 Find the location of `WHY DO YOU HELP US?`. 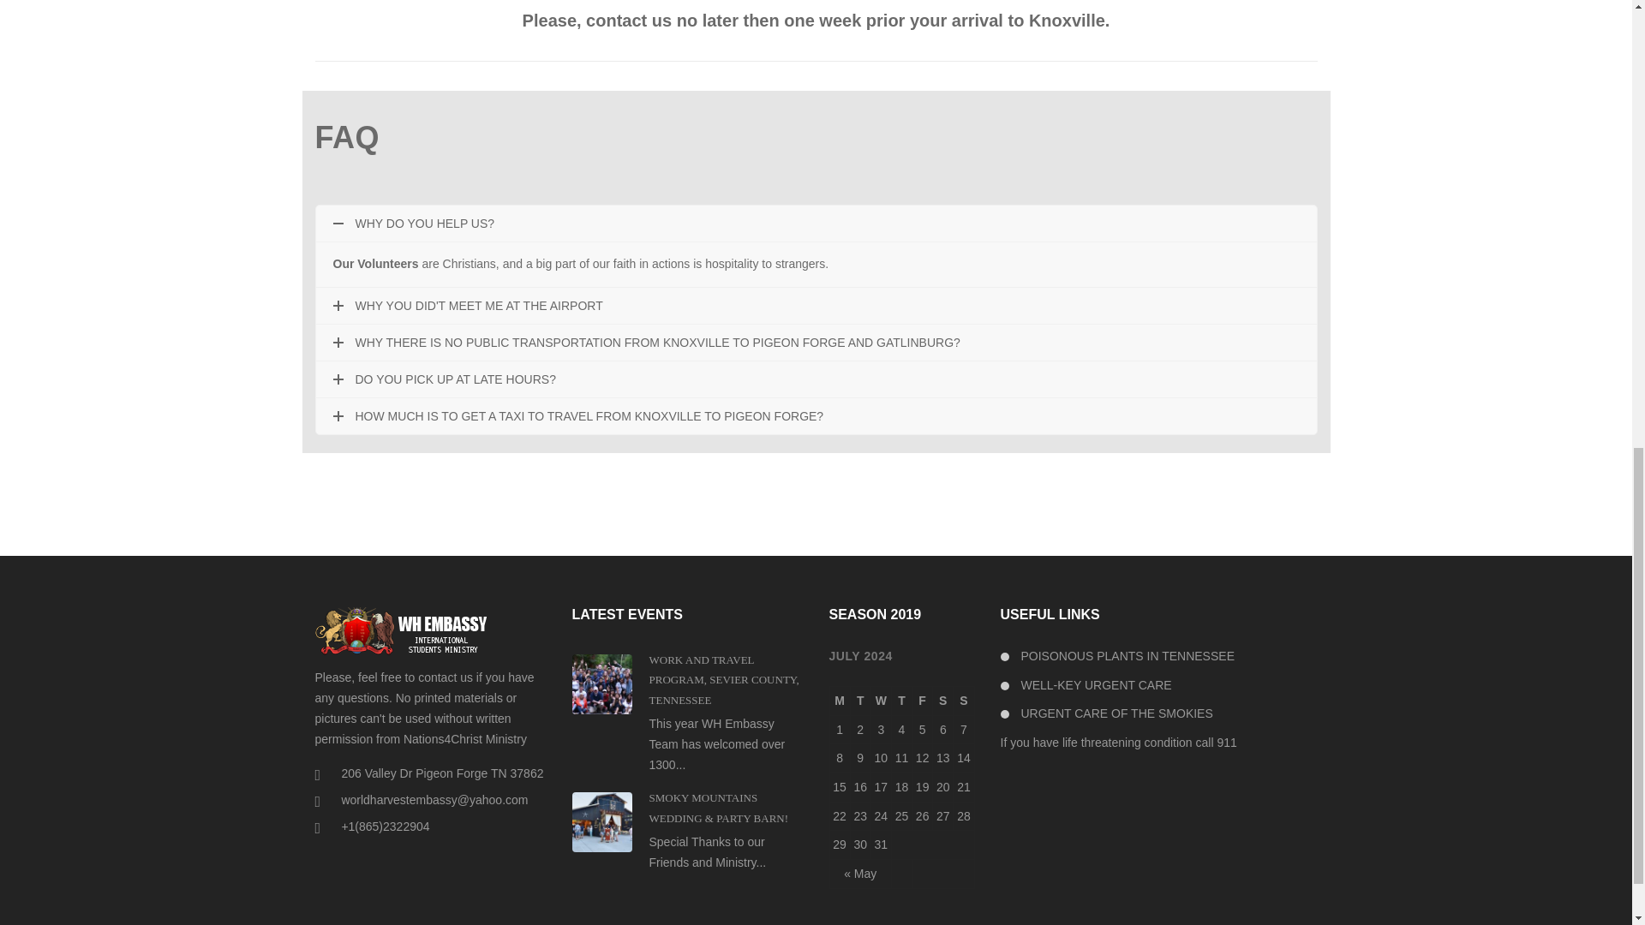

WHY DO YOU HELP US? is located at coordinates (816, 223).